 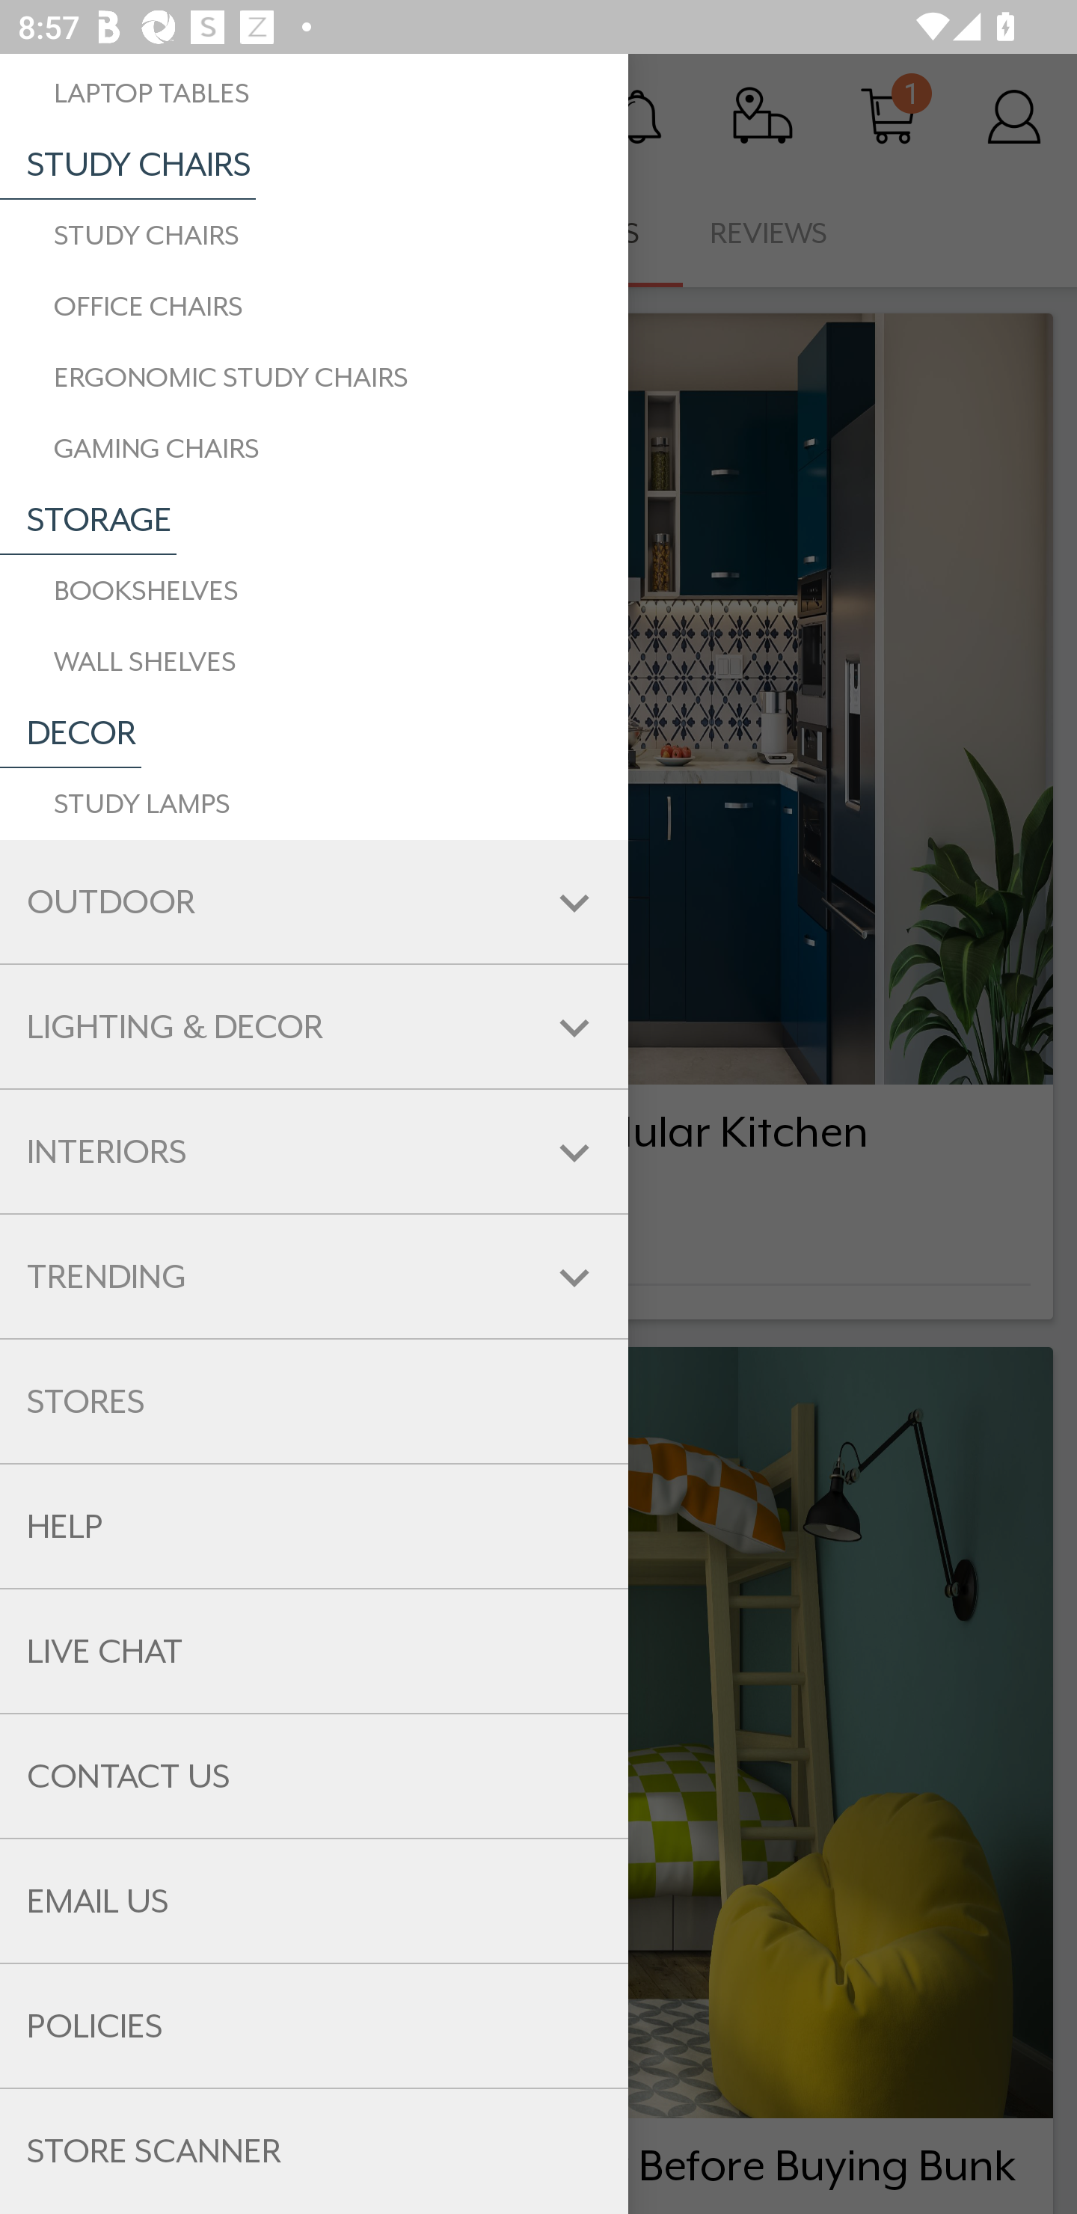 I want to click on OFFICE CHAIRS, so click(x=314, y=307).